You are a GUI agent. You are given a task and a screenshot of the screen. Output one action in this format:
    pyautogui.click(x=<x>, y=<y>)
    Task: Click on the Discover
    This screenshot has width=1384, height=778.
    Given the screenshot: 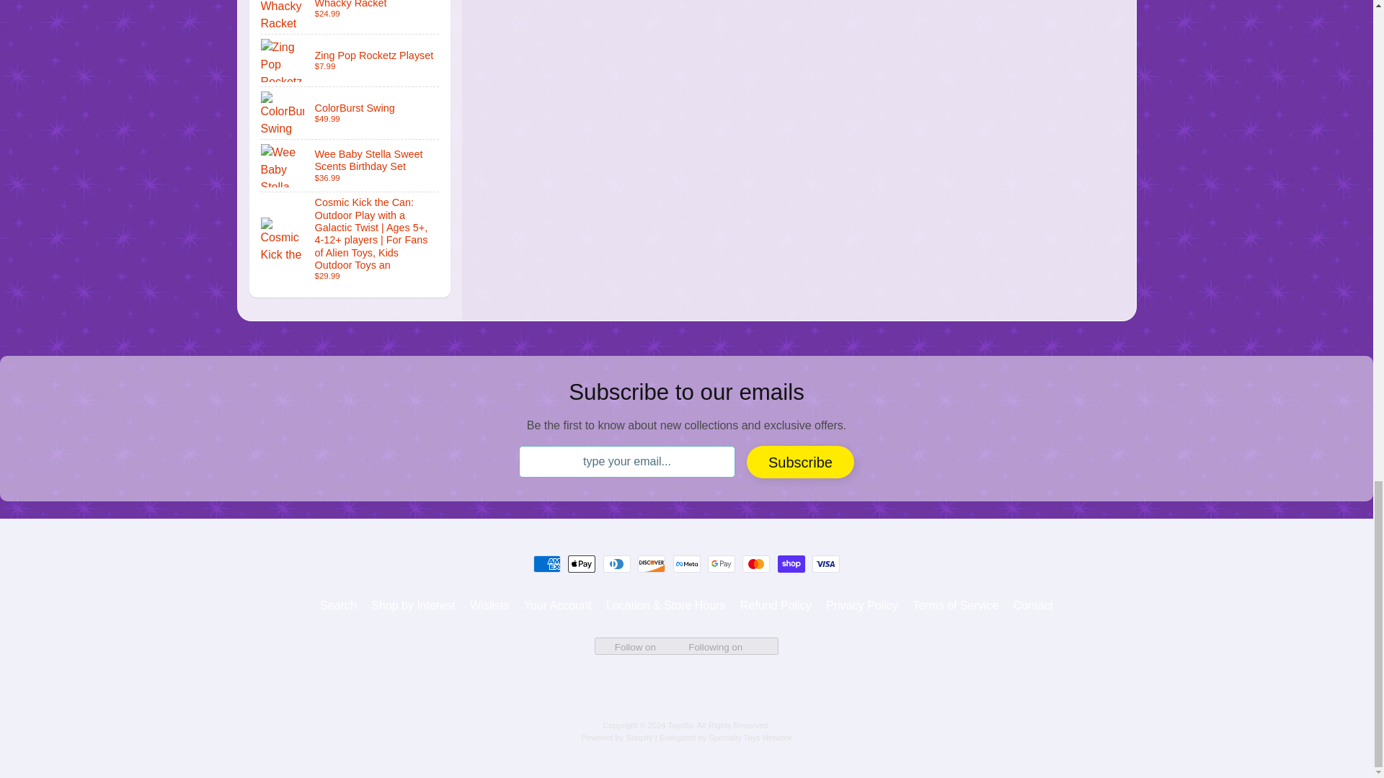 What is the action you would take?
    pyautogui.click(x=652, y=563)
    